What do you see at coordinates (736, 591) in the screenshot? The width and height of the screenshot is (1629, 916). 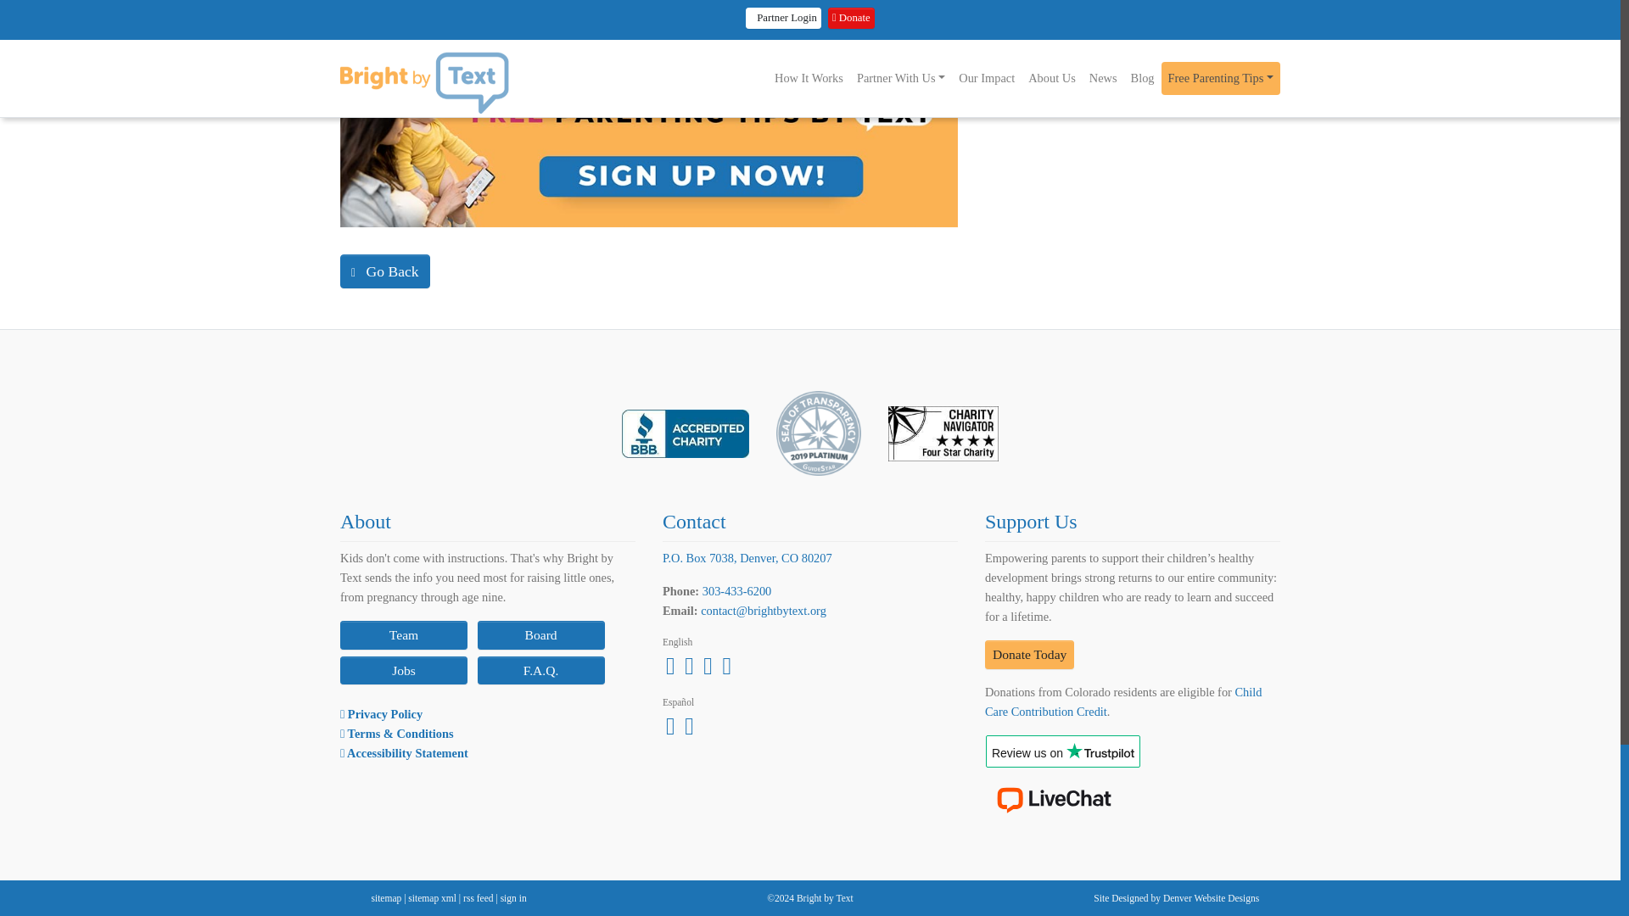 I see `303-433-6200` at bounding box center [736, 591].